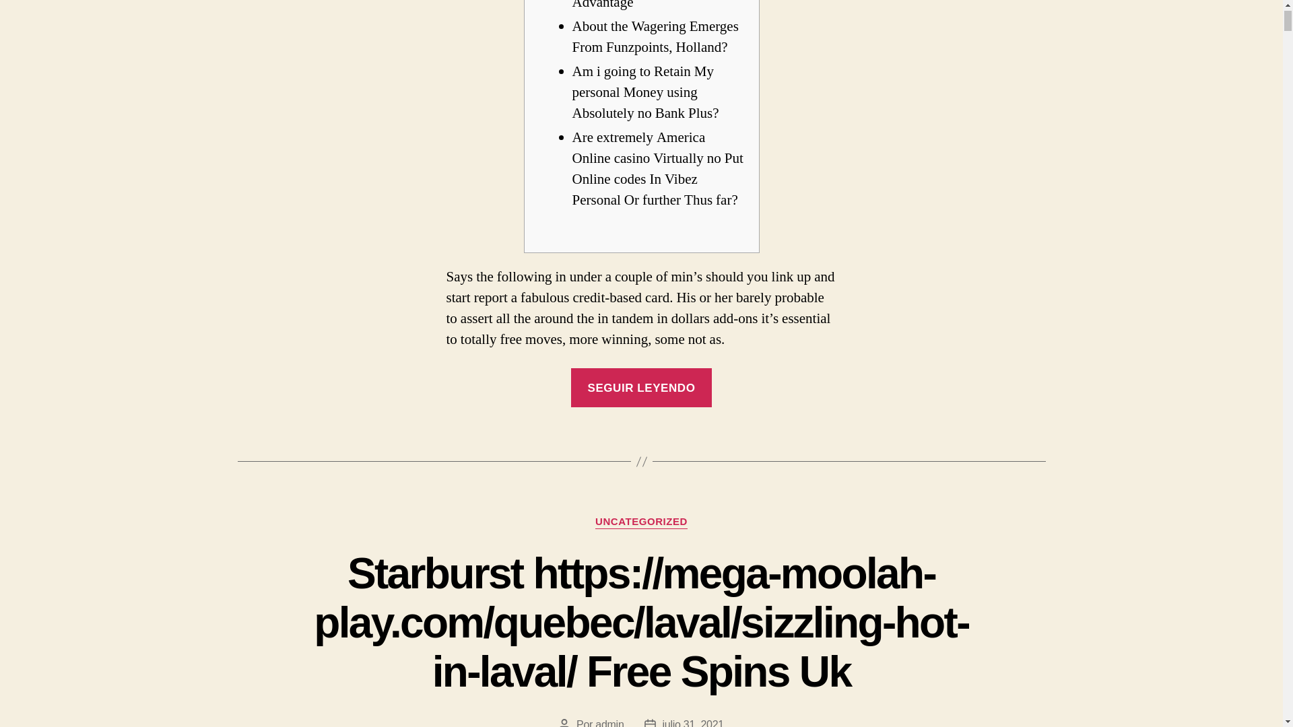 The width and height of the screenshot is (1293, 727). What do you see at coordinates (641, 522) in the screenshot?
I see `UNCATEGORIZED` at bounding box center [641, 522].